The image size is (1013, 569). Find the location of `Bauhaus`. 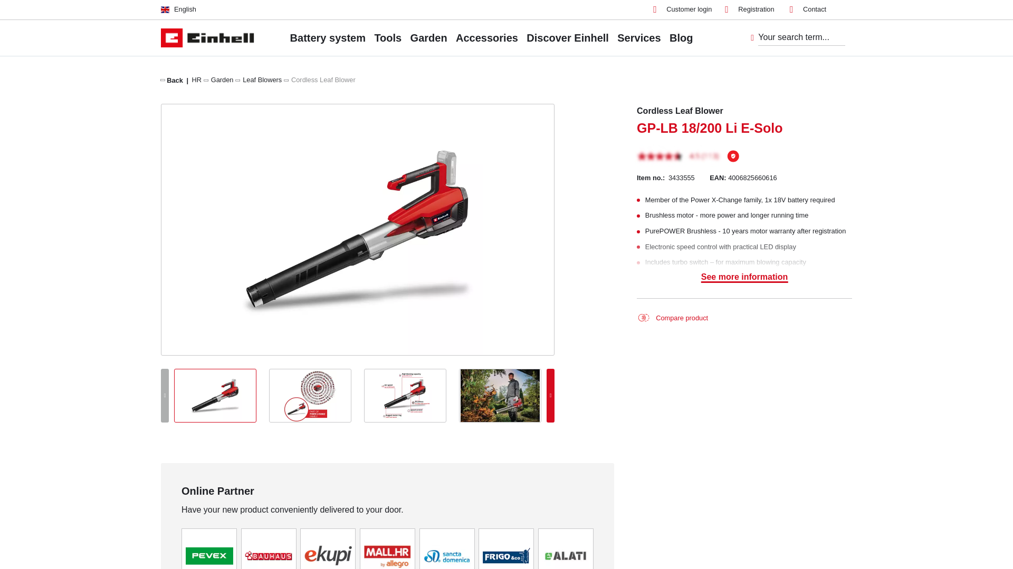

Bauhaus is located at coordinates (269, 555).